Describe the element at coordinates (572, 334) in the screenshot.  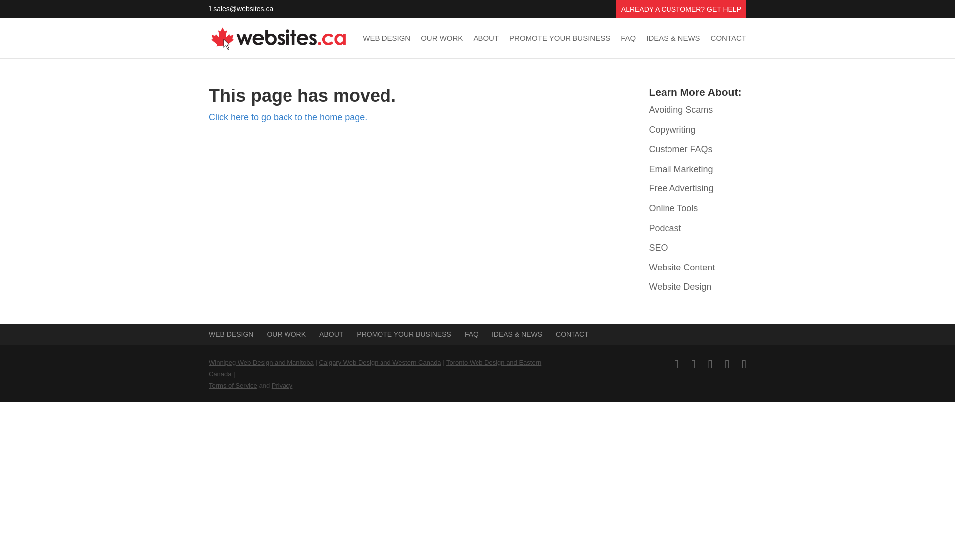
I see `CONTACT` at that location.